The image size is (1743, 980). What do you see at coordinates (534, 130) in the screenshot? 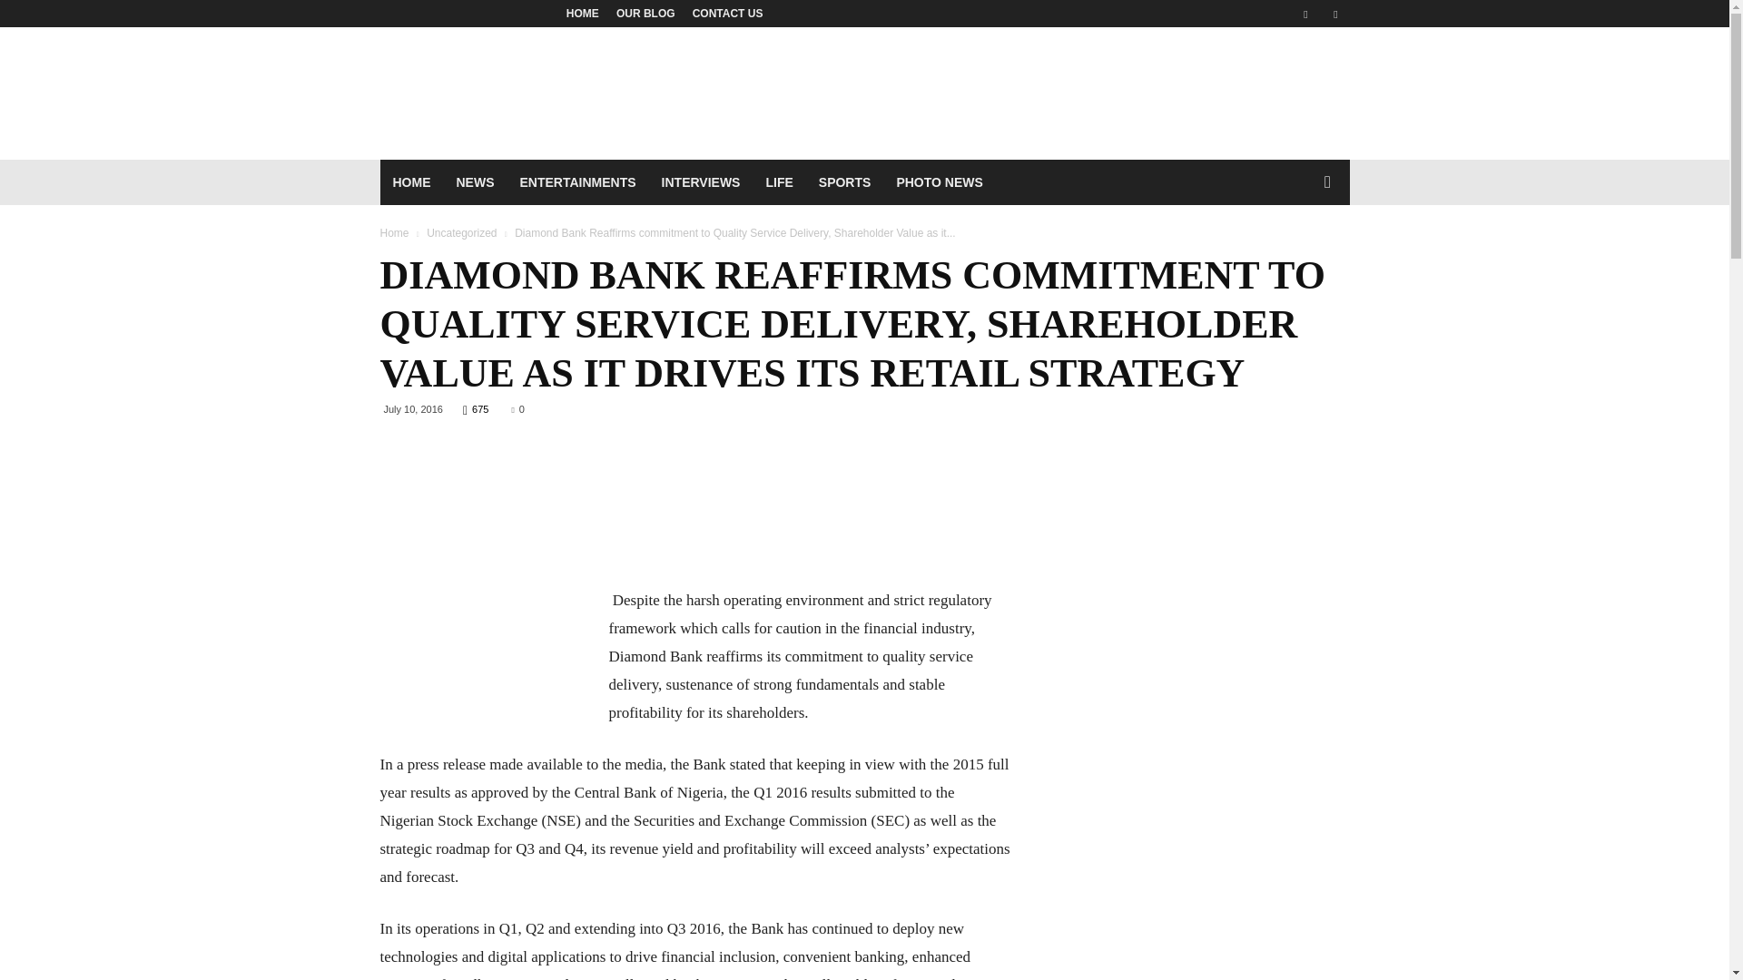
I see `Integrity Reporters` at bounding box center [534, 130].